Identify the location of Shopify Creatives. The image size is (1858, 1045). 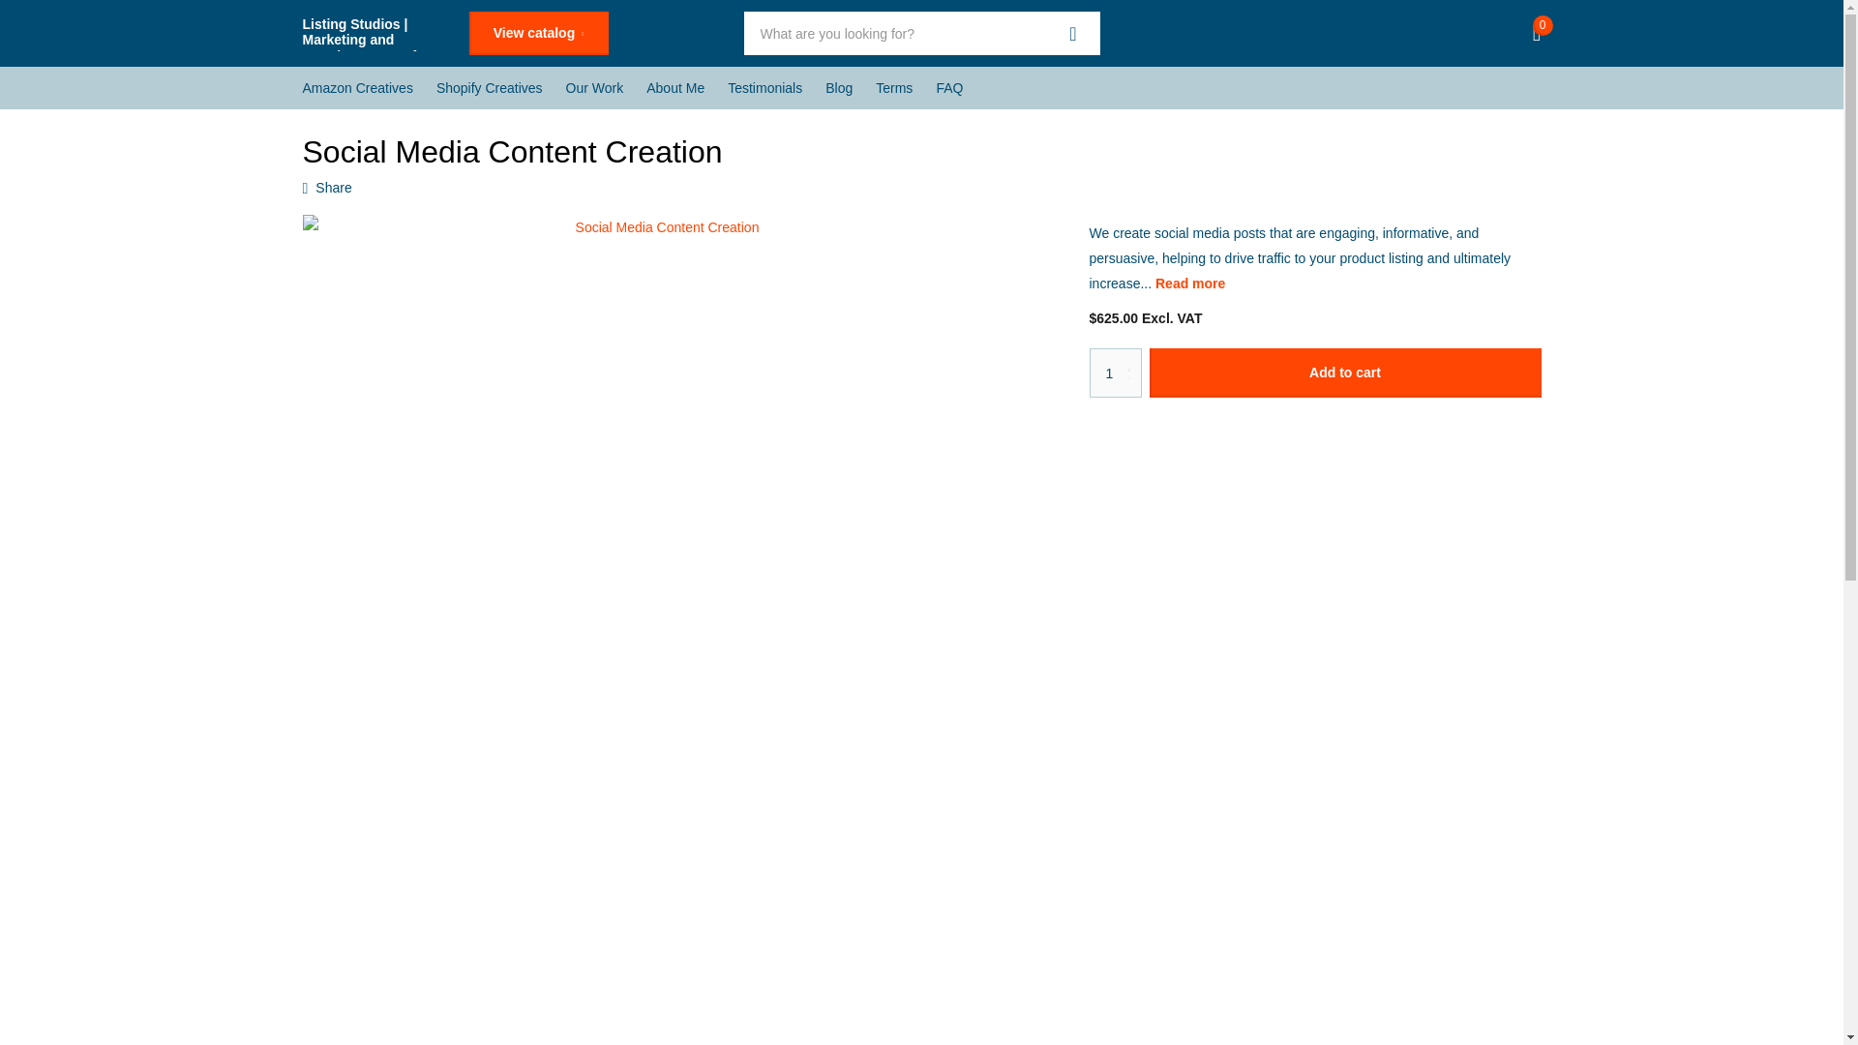
(490, 88).